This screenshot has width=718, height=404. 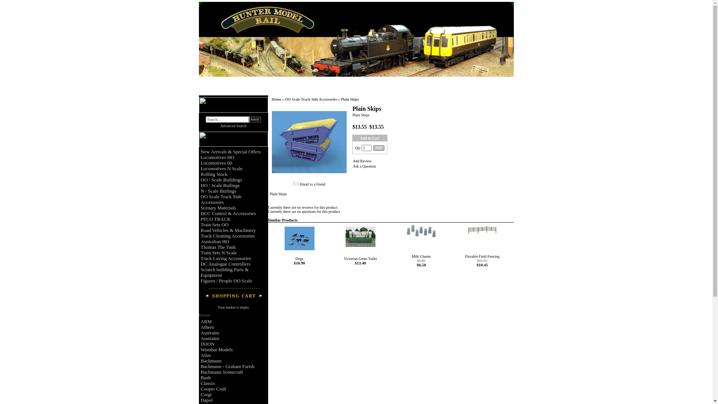 What do you see at coordinates (449, 88) in the screenshot?
I see `VIEW CART / BASKET` at bounding box center [449, 88].